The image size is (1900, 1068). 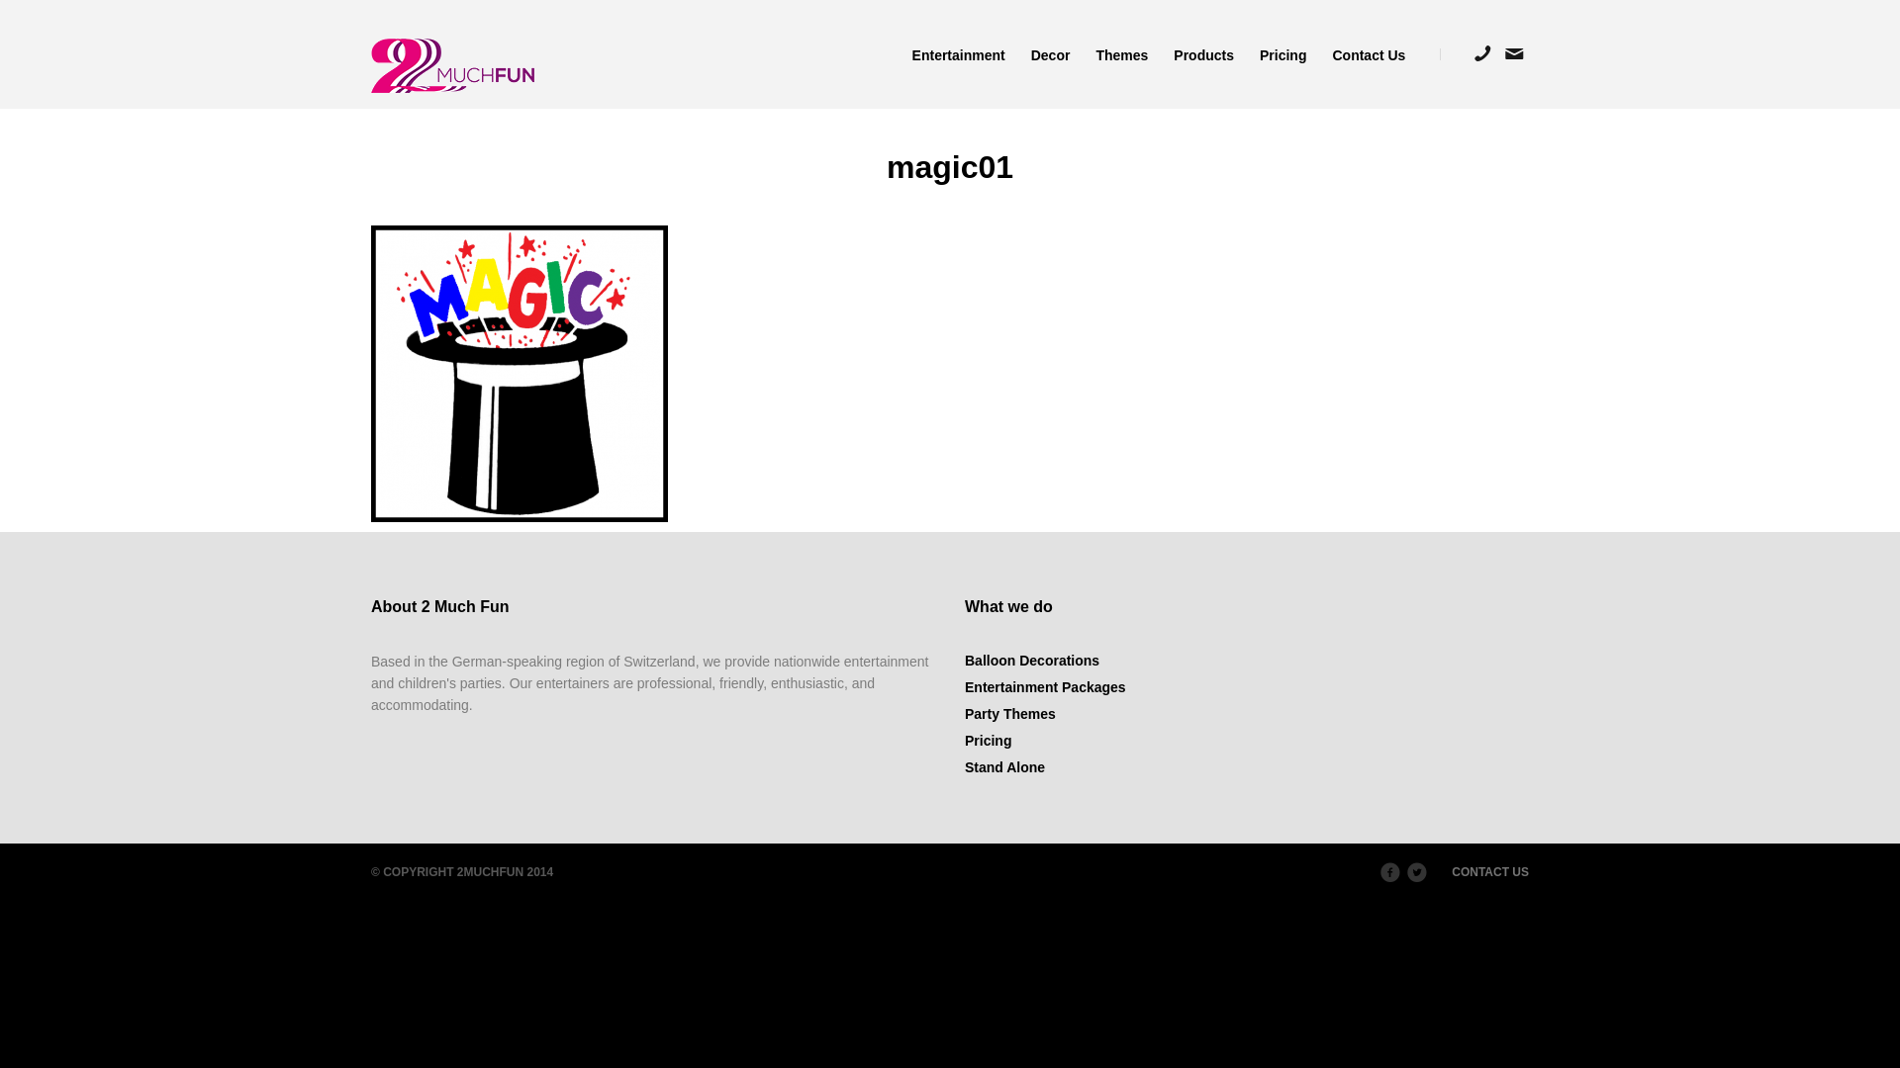 What do you see at coordinates (1203, 54) in the screenshot?
I see `Products` at bounding box center [1203, 54].